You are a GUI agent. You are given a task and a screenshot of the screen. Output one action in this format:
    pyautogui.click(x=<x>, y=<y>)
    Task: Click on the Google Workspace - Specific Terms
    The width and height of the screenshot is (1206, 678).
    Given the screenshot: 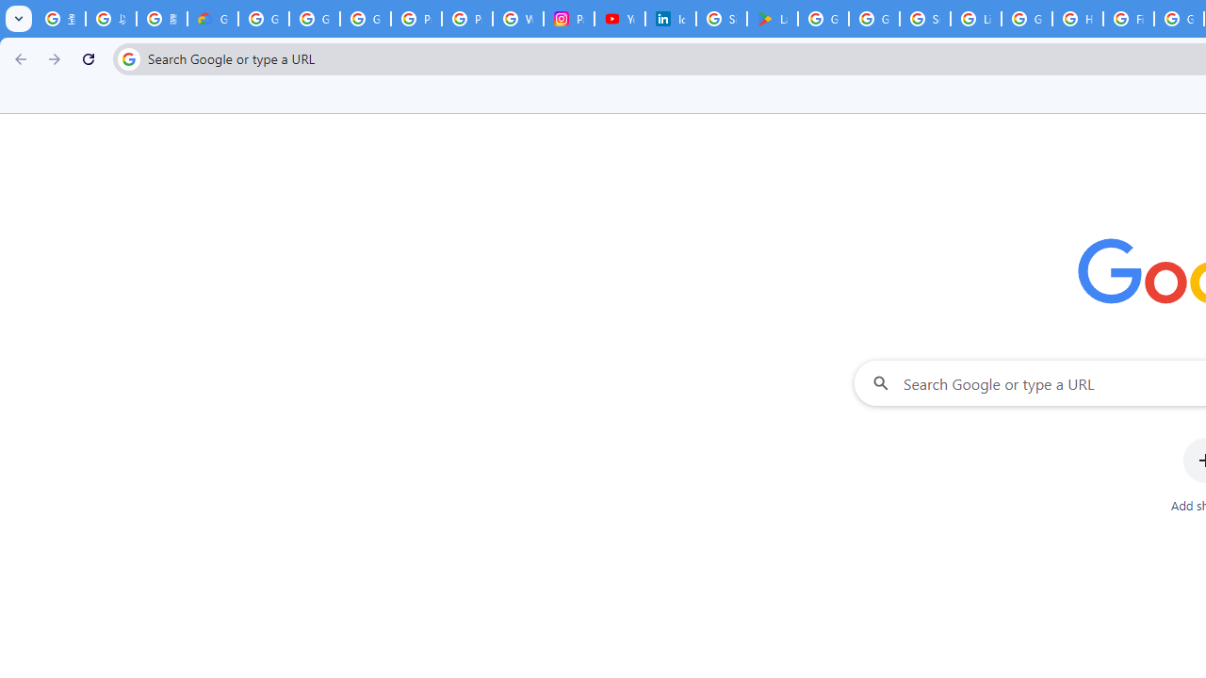 What is the action you would take?
    pyautogui.click(x=874, y=19)
    